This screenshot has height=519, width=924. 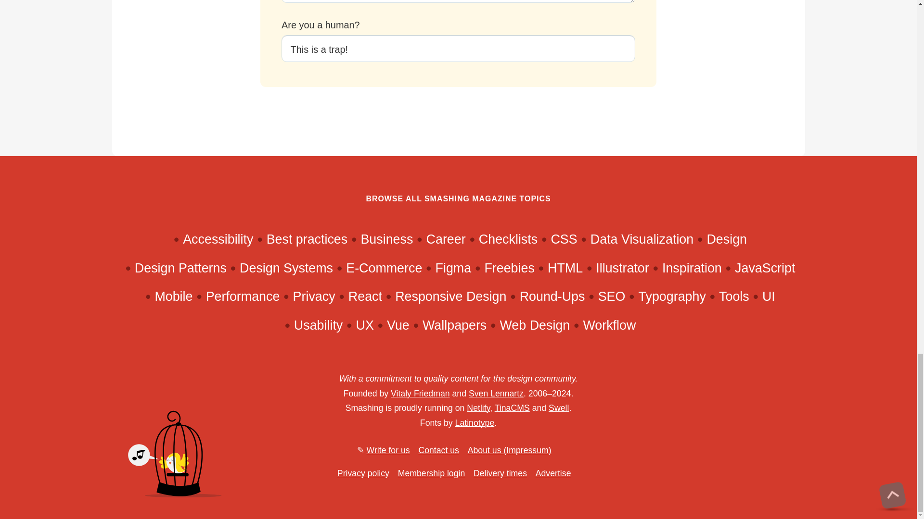 I want to click on Accessibility, so click(x=218, y=239).